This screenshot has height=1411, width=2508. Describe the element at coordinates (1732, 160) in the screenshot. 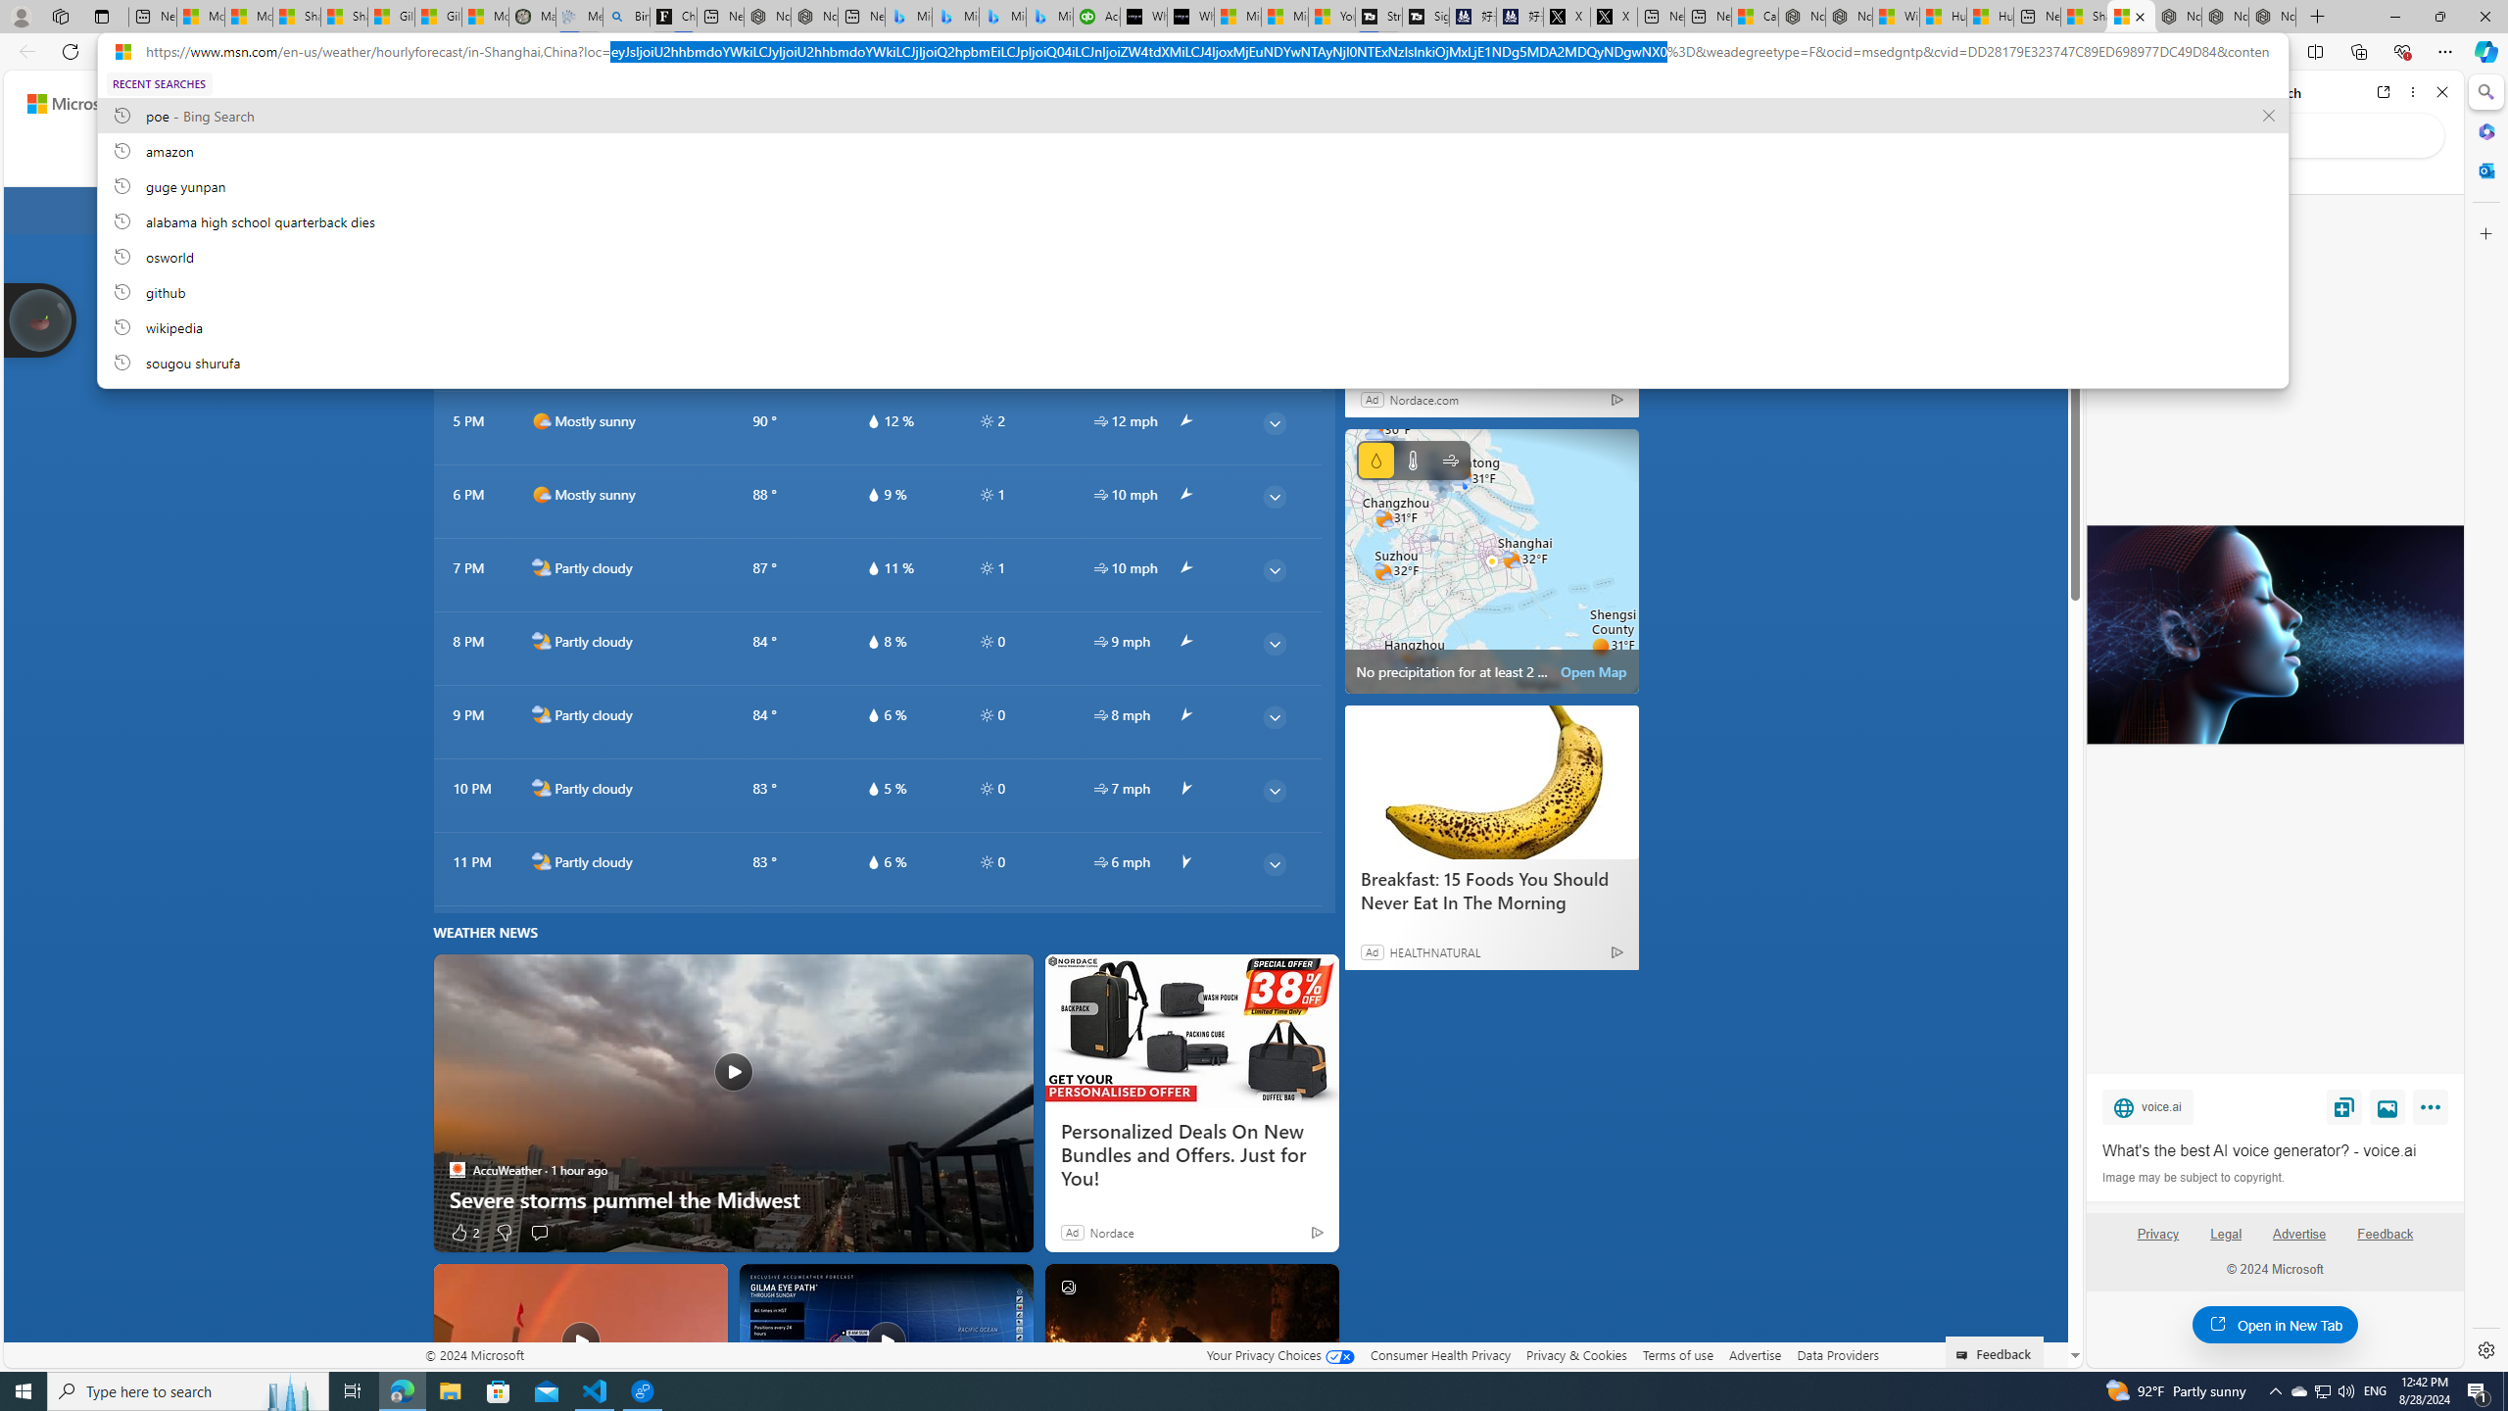

I see `Personalize` at that location.